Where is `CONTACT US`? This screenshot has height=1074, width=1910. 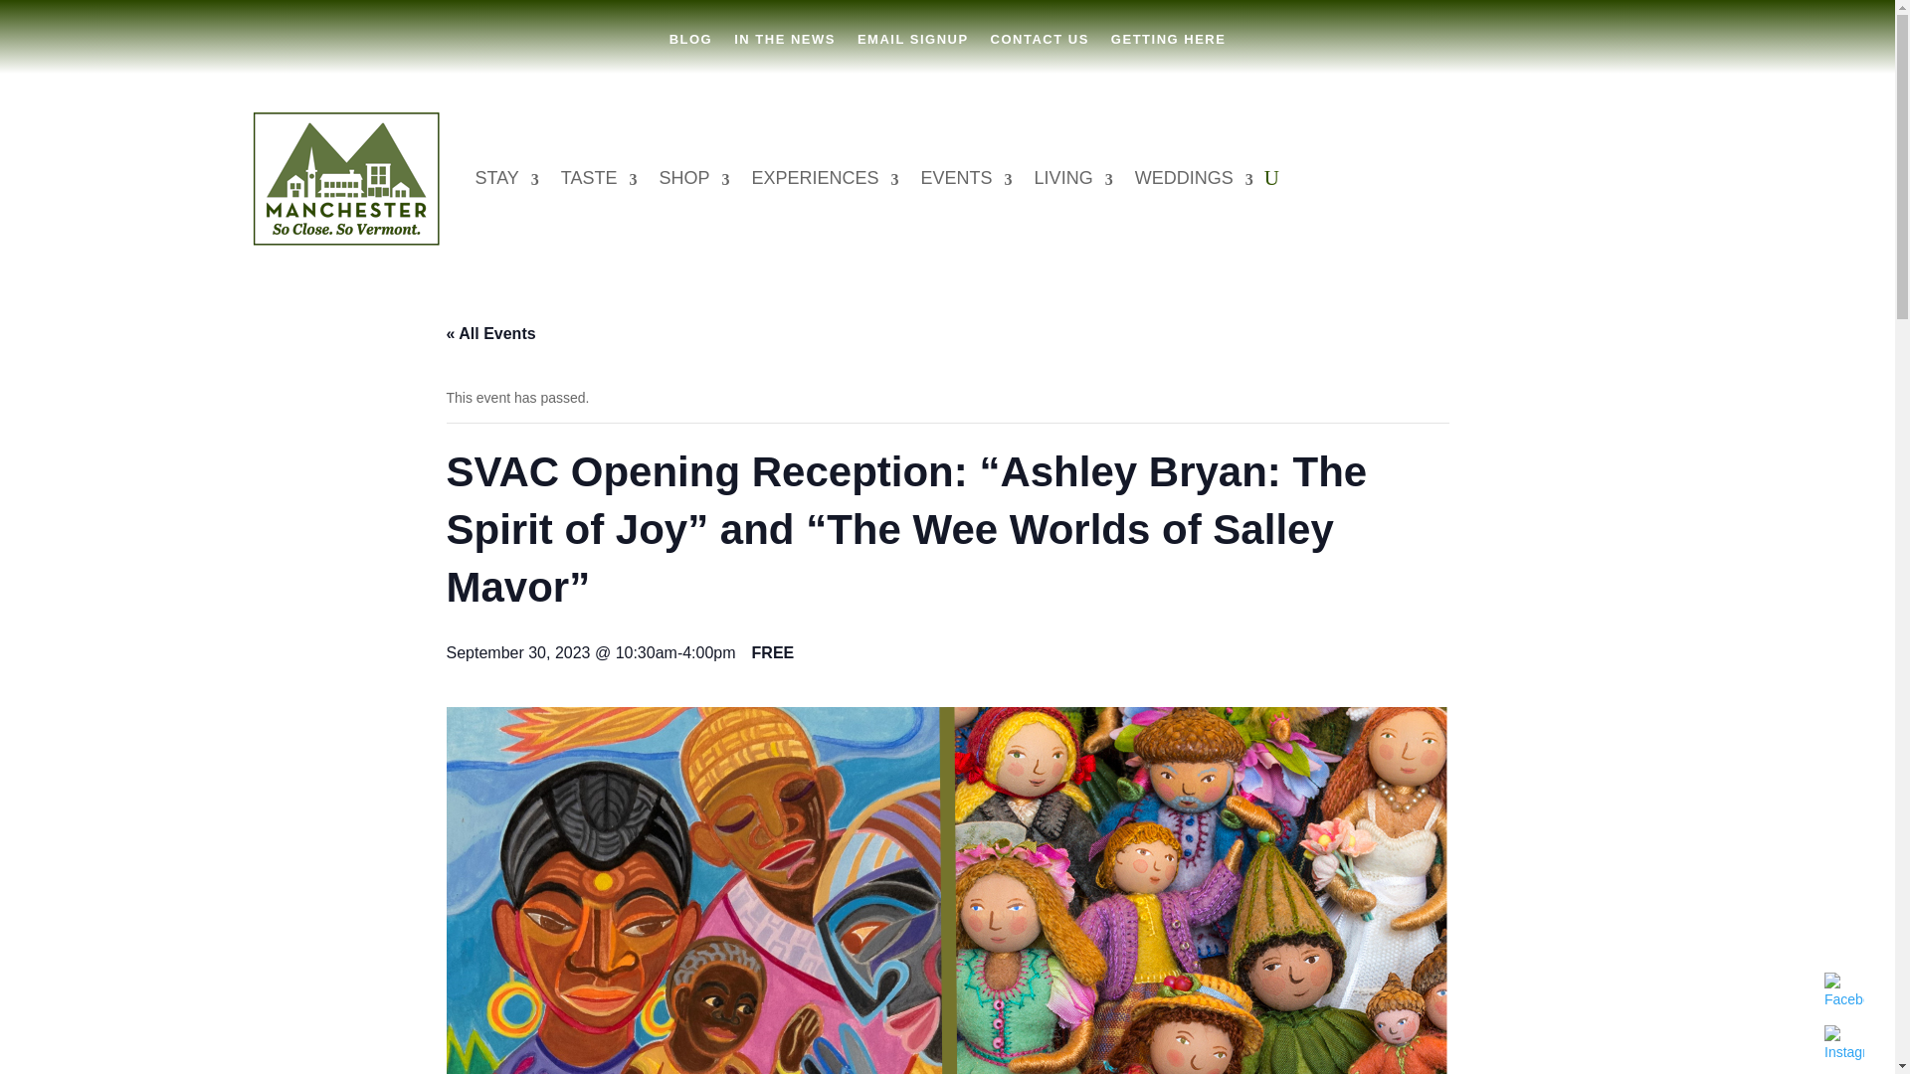
CONTACT US is located at coordinates (1040, 54).